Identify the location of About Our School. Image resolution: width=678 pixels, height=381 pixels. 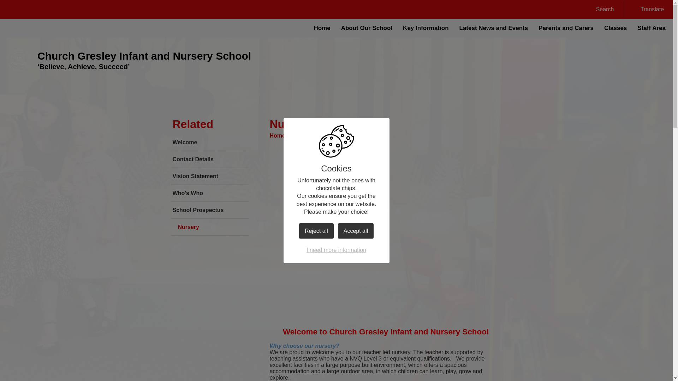
(367, 28).